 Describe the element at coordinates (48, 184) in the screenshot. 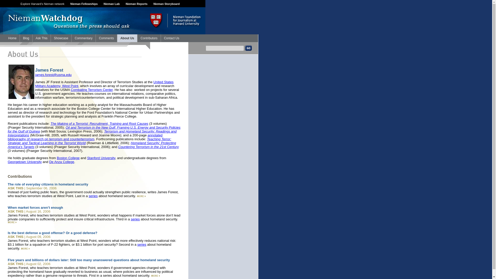

I see `The role of everyday citizens in homeland security` at that location.